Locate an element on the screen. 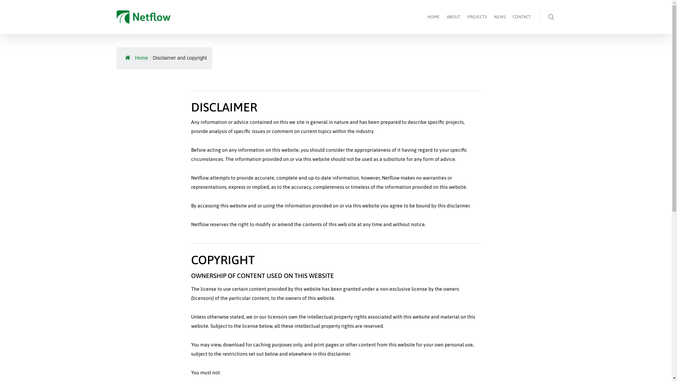 The width and height of the screenshot is (677, 381). PROJECTS is located at coordinates (477, 22).